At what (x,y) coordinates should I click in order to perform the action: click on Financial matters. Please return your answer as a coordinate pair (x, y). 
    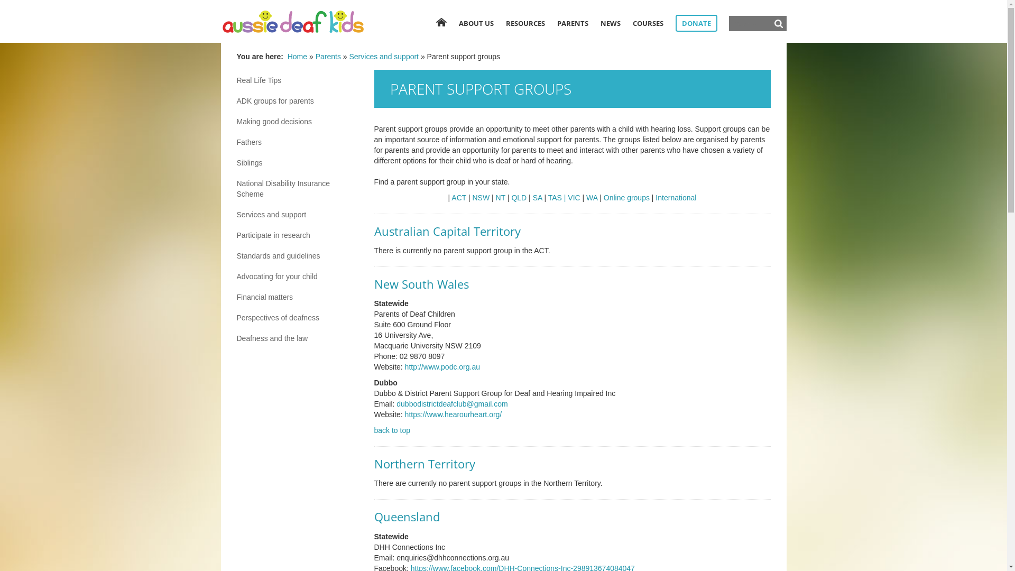
    Looking at the image, I should click on (298, 297).